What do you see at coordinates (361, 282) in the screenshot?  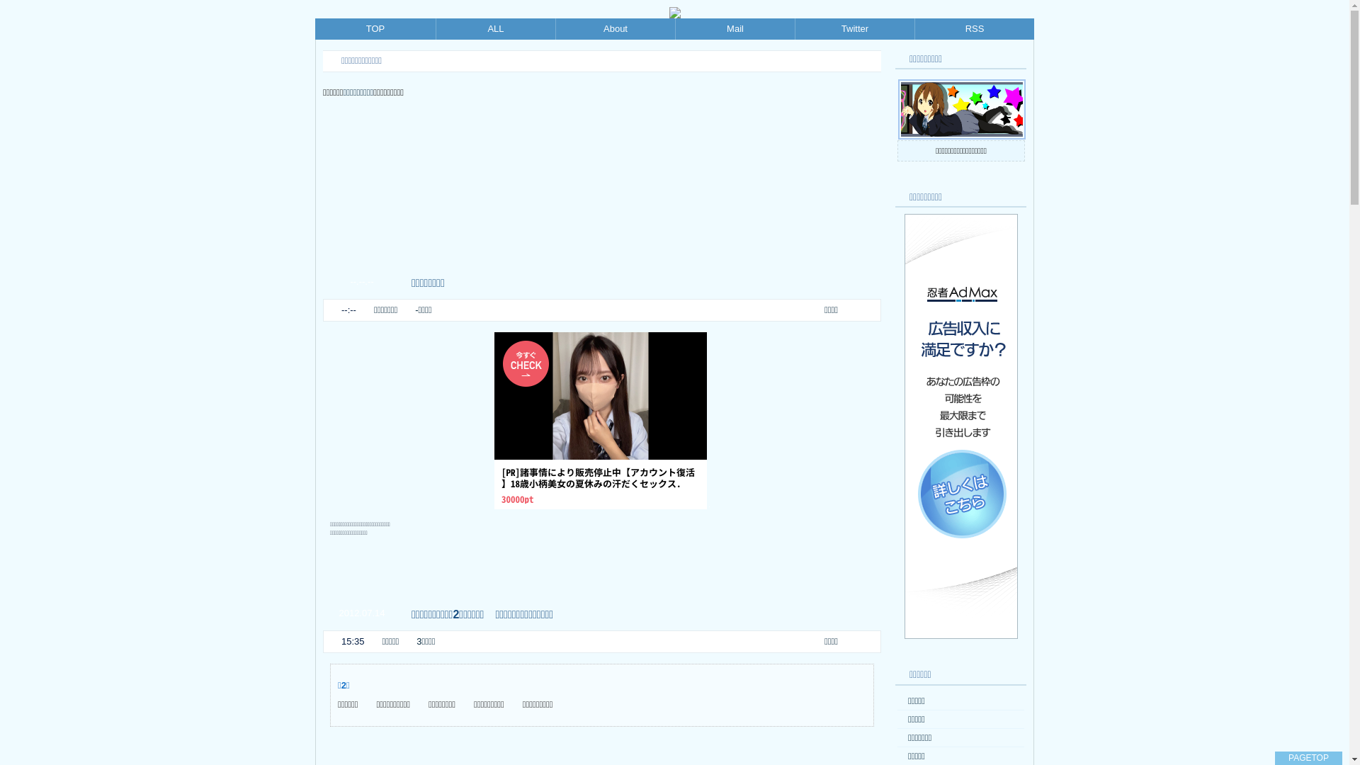 I see `--.--.--` at bounding box center [361, 282].